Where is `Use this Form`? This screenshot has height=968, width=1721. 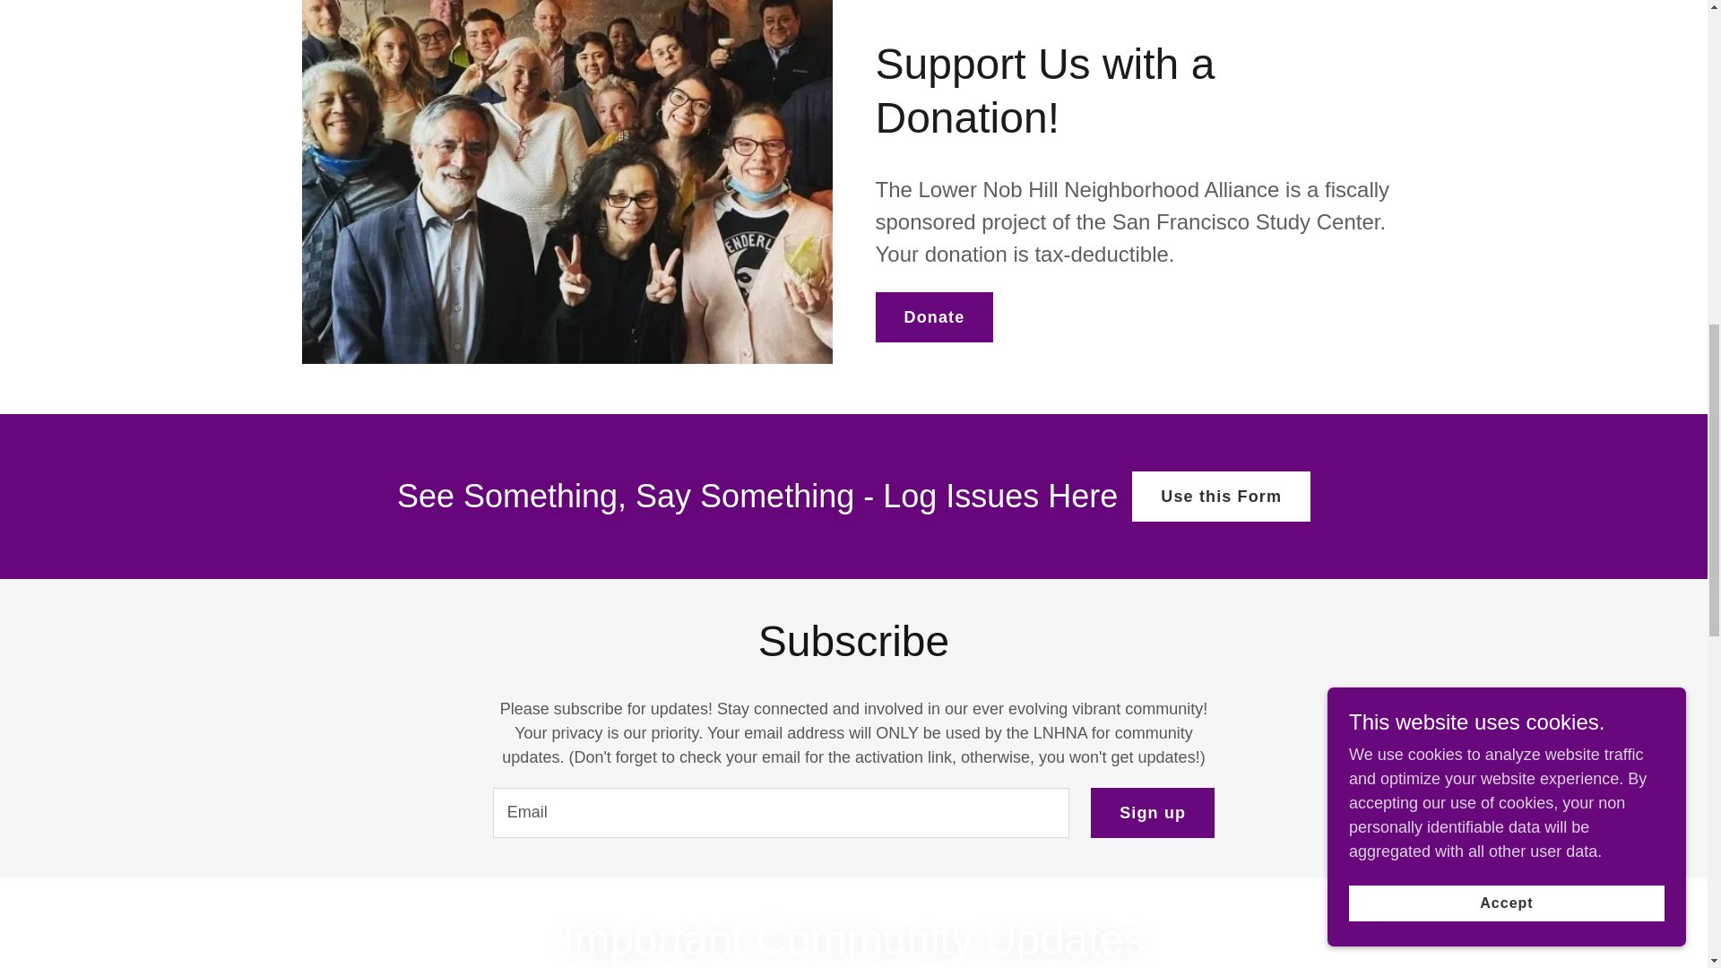
Use this Form is located at coordinates (1221, 497).